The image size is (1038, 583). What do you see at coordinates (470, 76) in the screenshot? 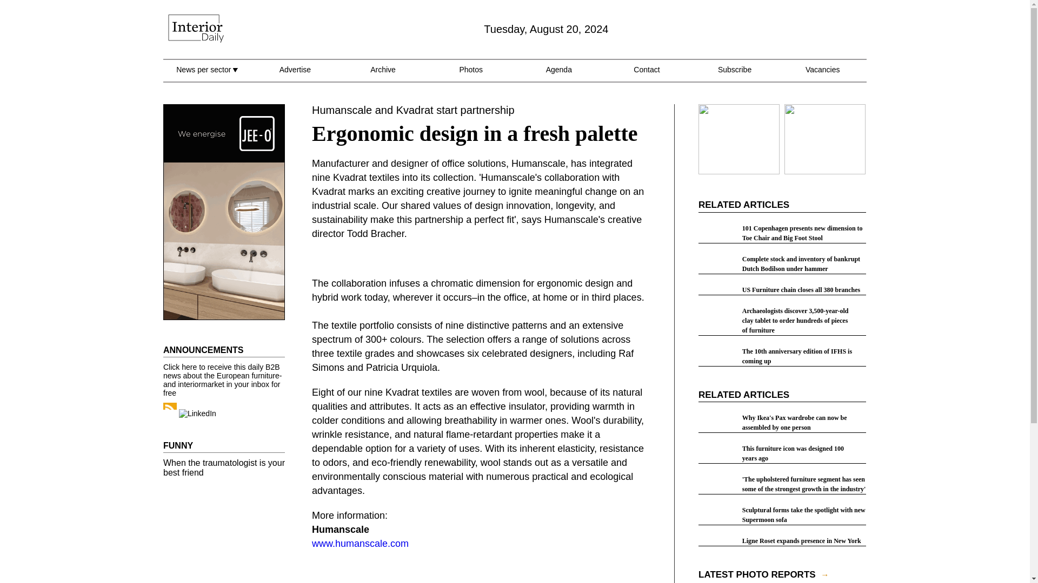
I see `Photos` at bounding box center [470, 76].